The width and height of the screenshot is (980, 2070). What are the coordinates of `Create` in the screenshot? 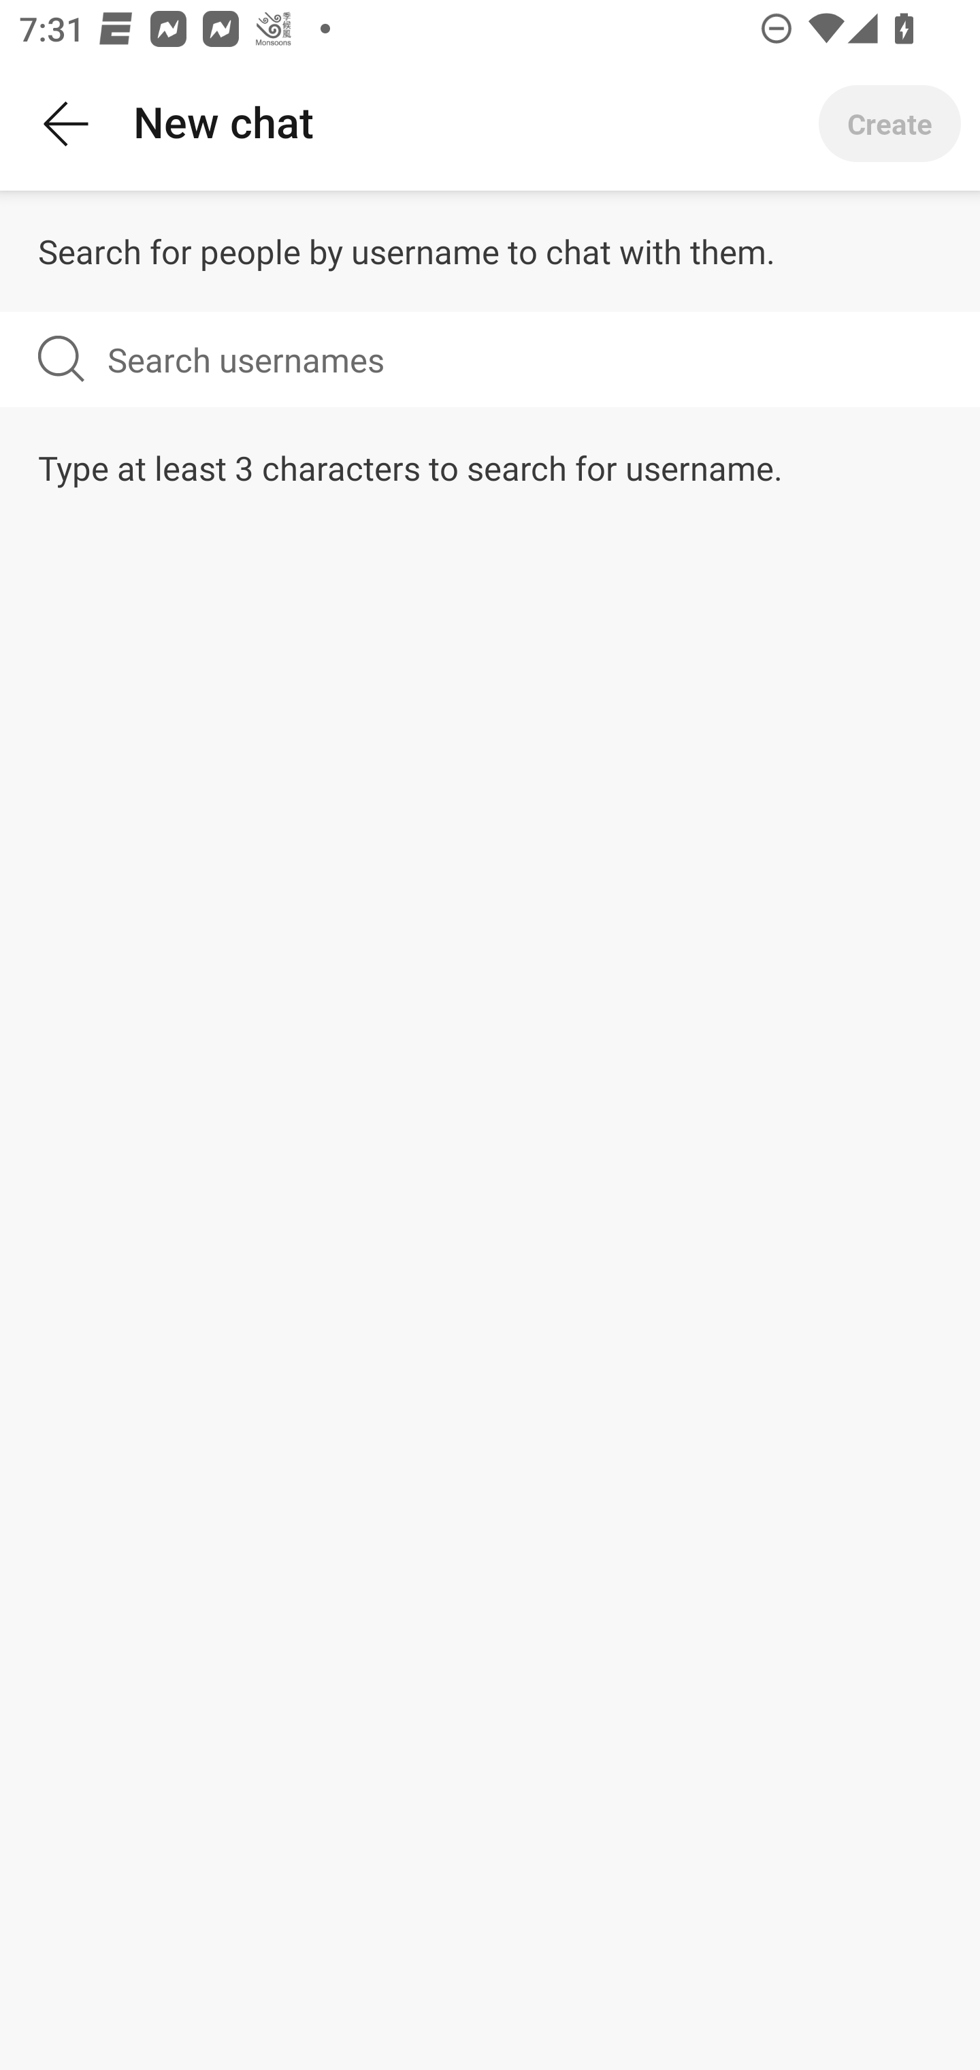 It's located at (889, 124).